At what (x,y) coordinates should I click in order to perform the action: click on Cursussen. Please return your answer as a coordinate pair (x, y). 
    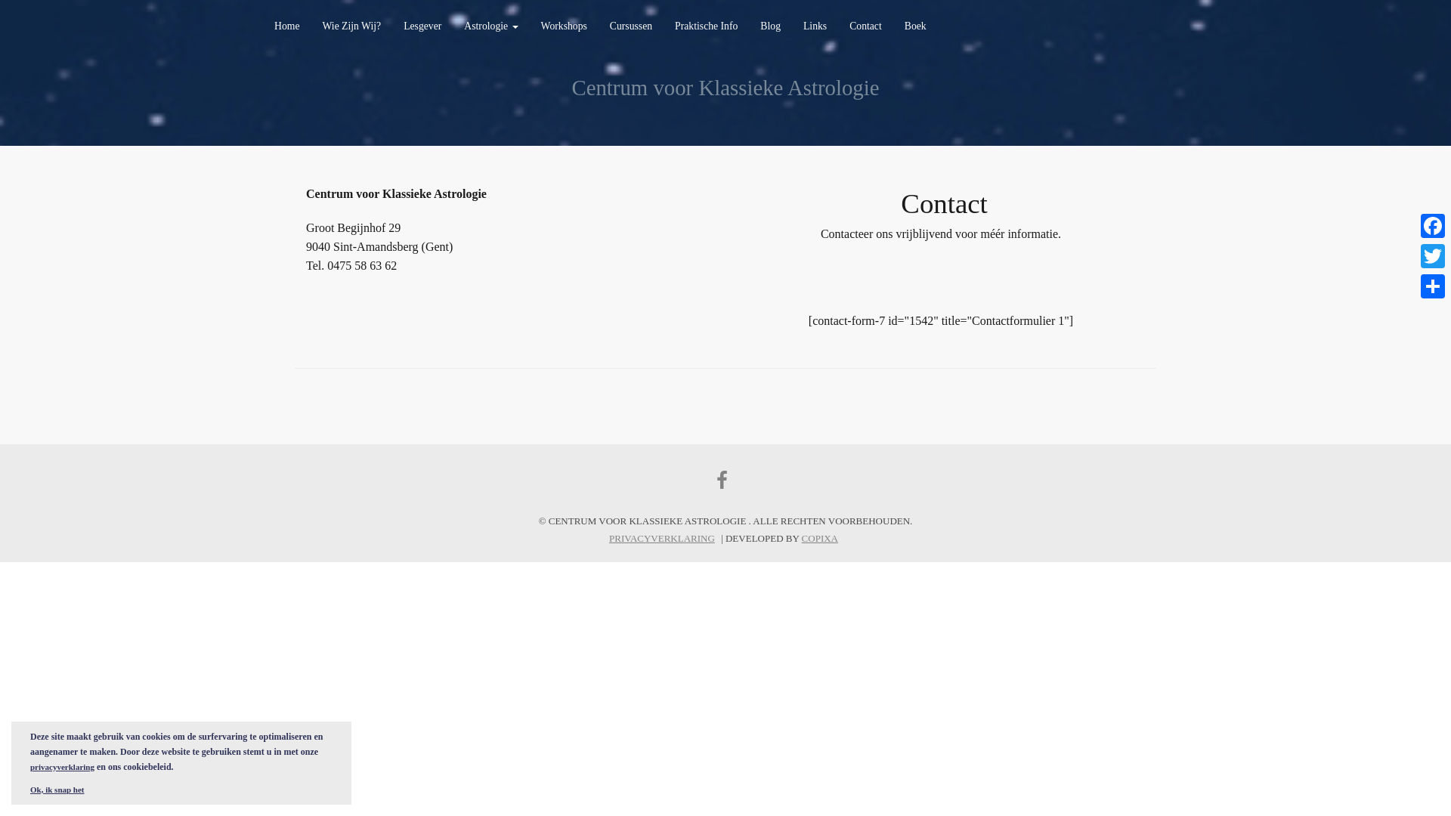
    Looking at the image, I should click on (631, 30).